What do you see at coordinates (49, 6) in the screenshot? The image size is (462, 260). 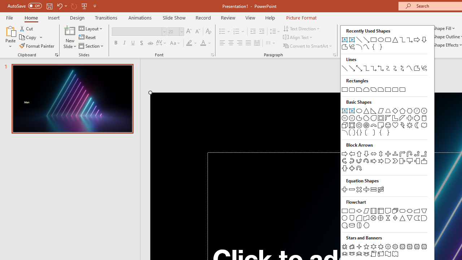 I see `Save` at bounding box center [49, 6].